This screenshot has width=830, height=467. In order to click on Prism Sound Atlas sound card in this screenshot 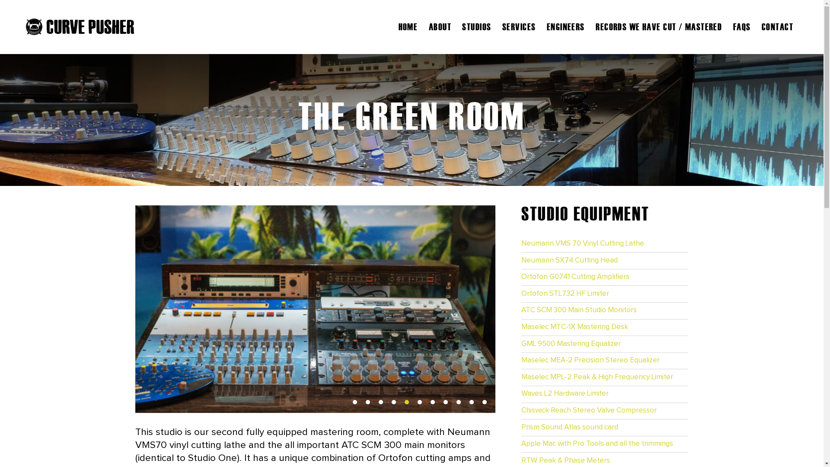, I will do `click(605, 427)`.